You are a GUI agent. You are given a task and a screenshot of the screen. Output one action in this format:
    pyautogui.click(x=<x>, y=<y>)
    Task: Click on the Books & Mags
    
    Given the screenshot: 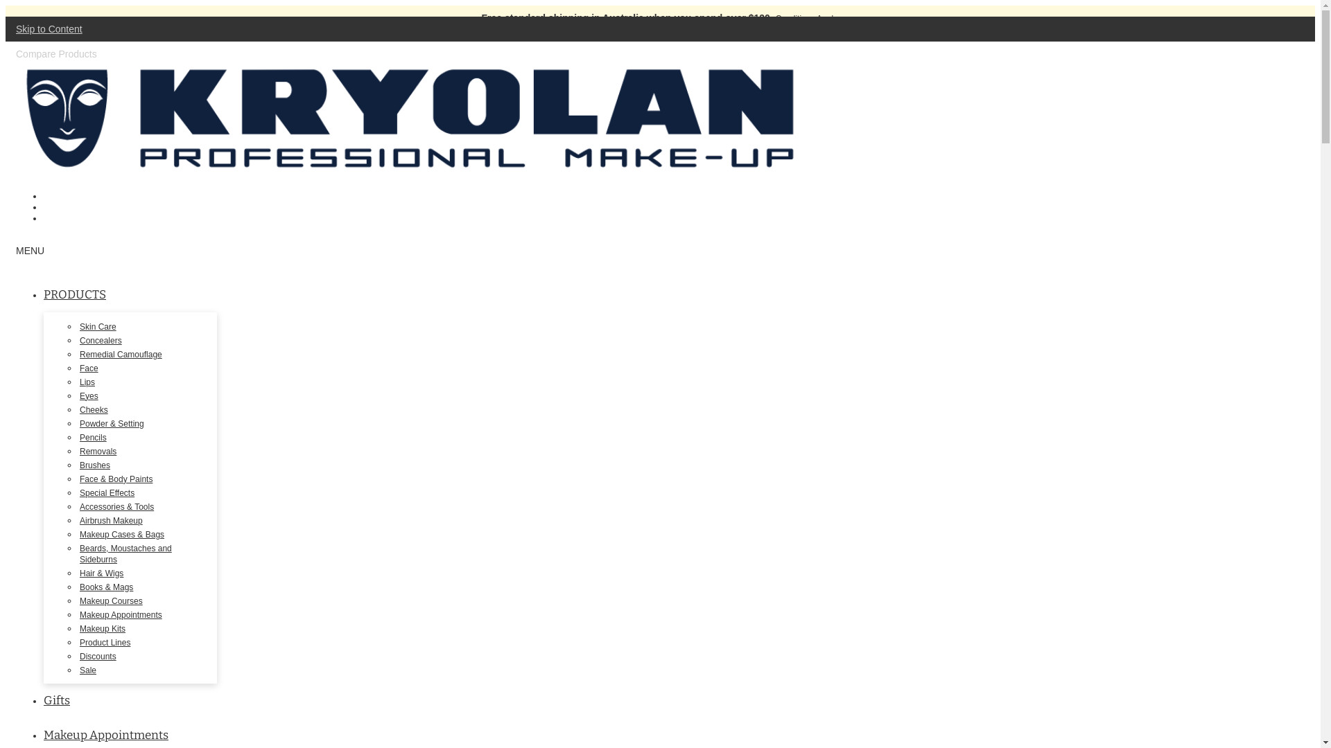 What is the action you would take?
    pyautogui.click(x=107, y=587)
    